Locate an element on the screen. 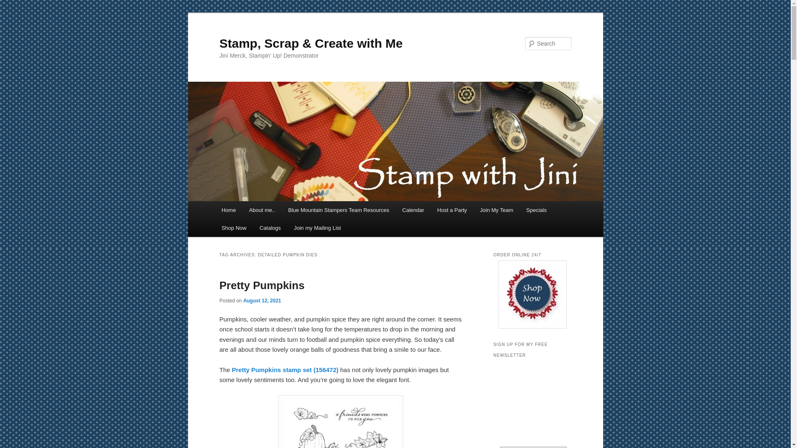 The width and height of the screenshot is (797, 448). August 12, 2021 is located at coordinates (262, 301).